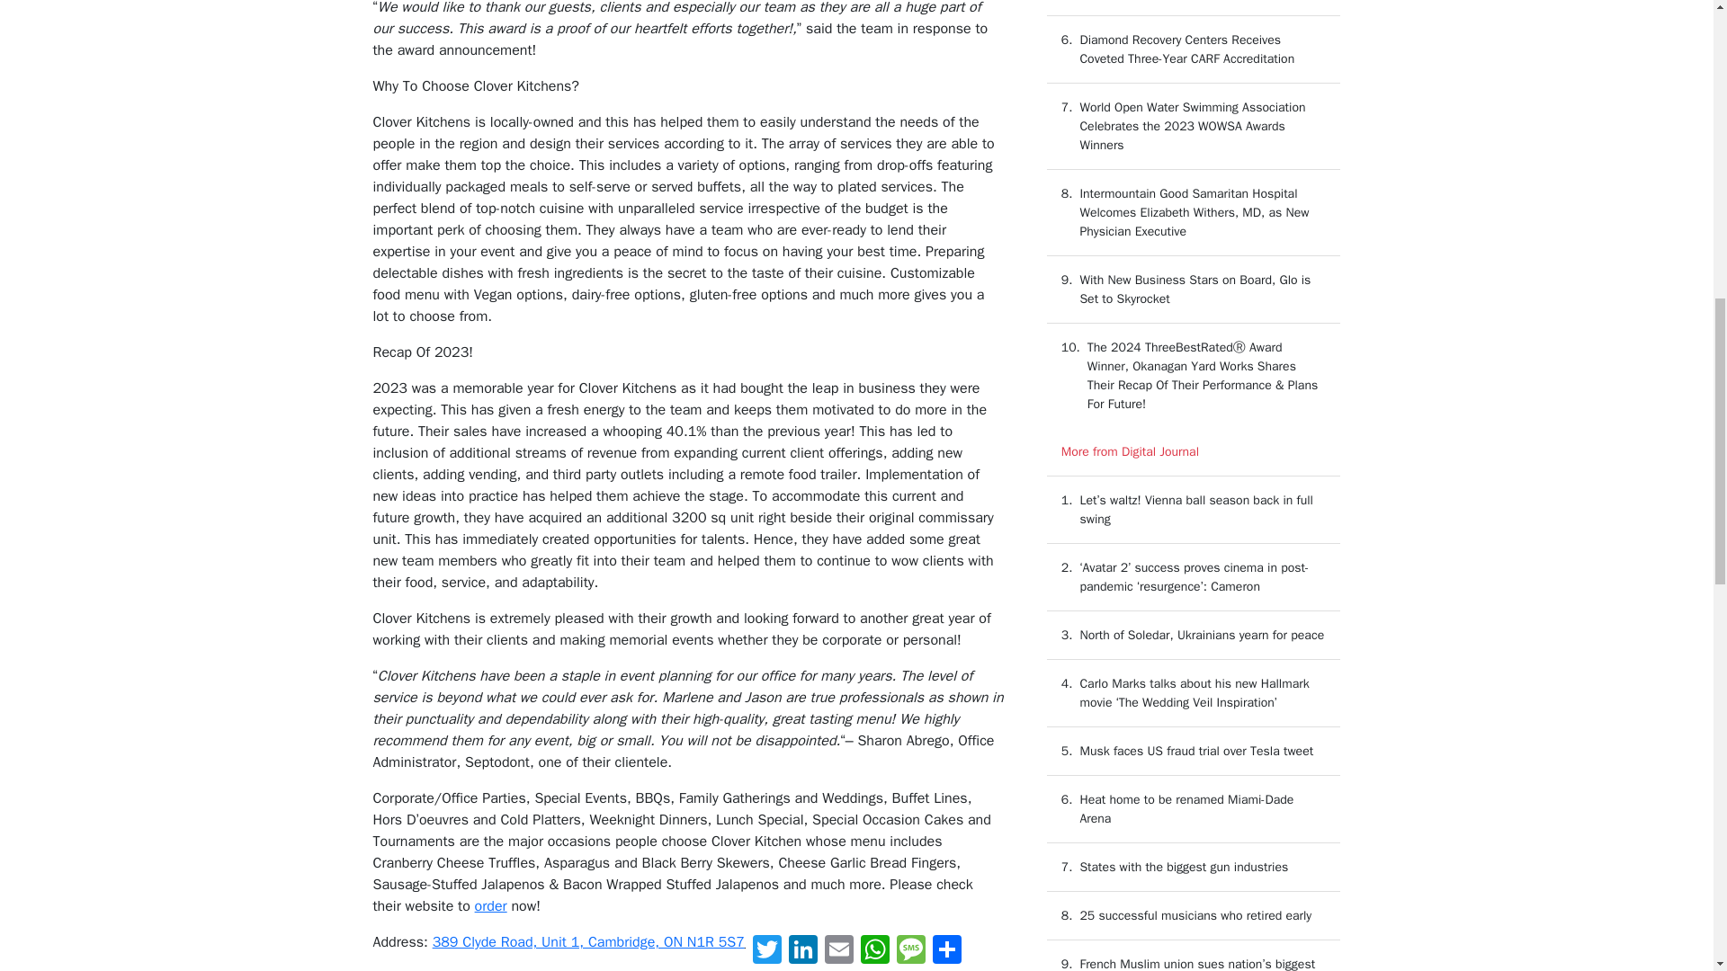 The image size is (1727, 971). I want to click on 25 successful musicians who retired early, so click(1195, 915).